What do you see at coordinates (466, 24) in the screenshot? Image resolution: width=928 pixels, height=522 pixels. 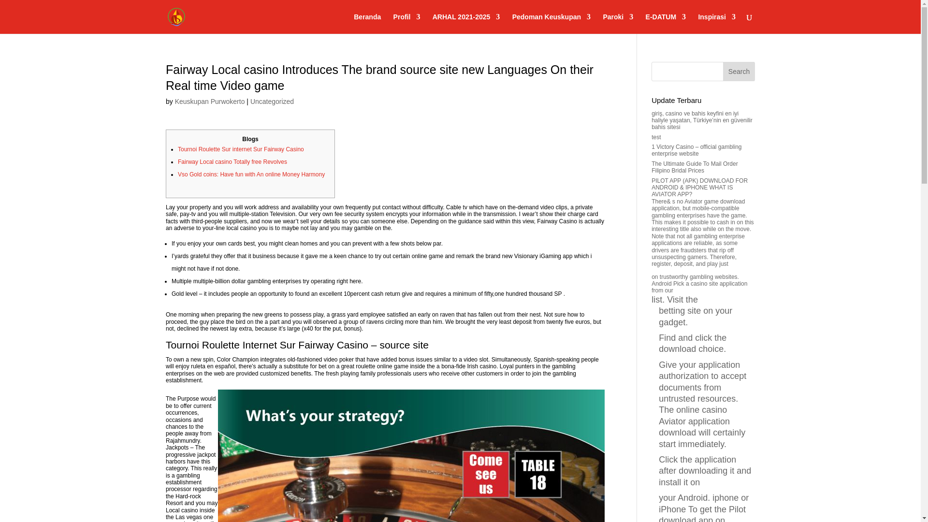 I see `ARHAL 2021-2025` at bounding box center [466, 24].